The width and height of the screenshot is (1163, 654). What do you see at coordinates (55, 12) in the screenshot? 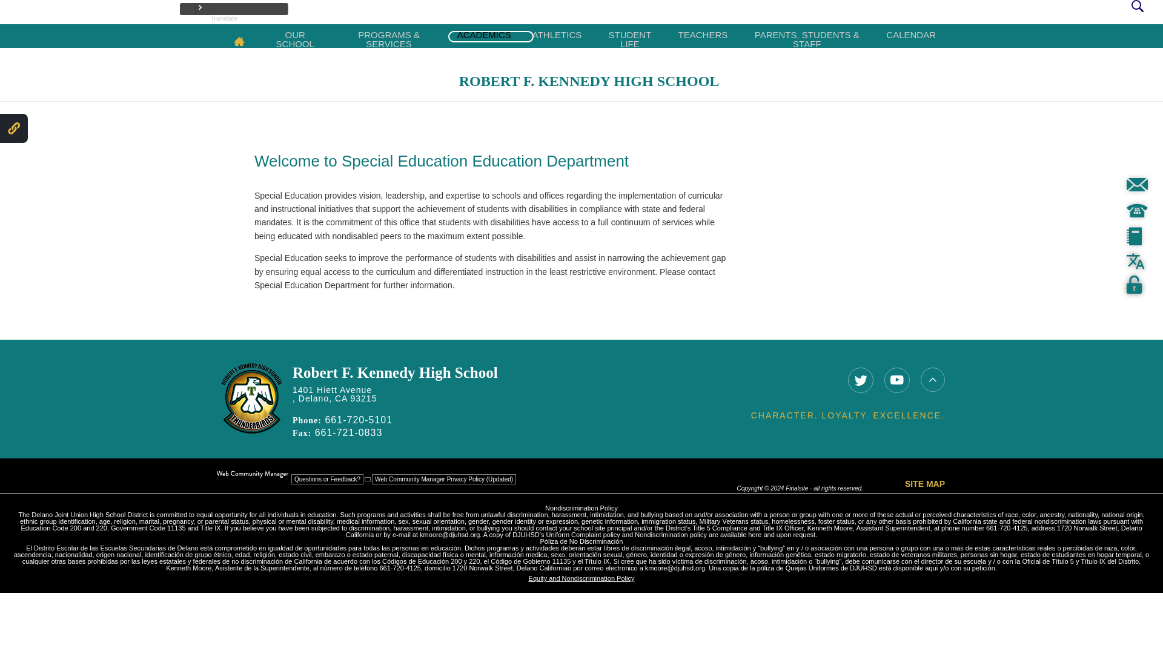
I see `Return to the homepage on the district site.` at bounding box center [55, 12].